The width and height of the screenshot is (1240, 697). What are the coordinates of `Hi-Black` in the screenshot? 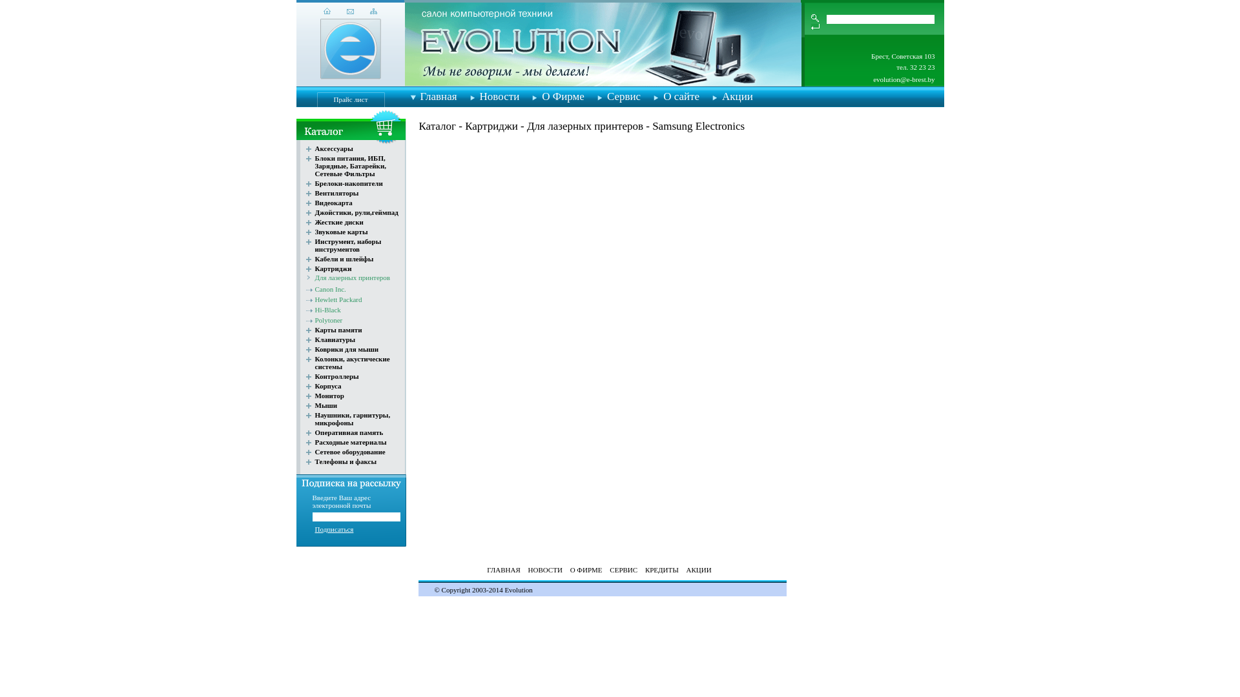 It's located at (328, 310).